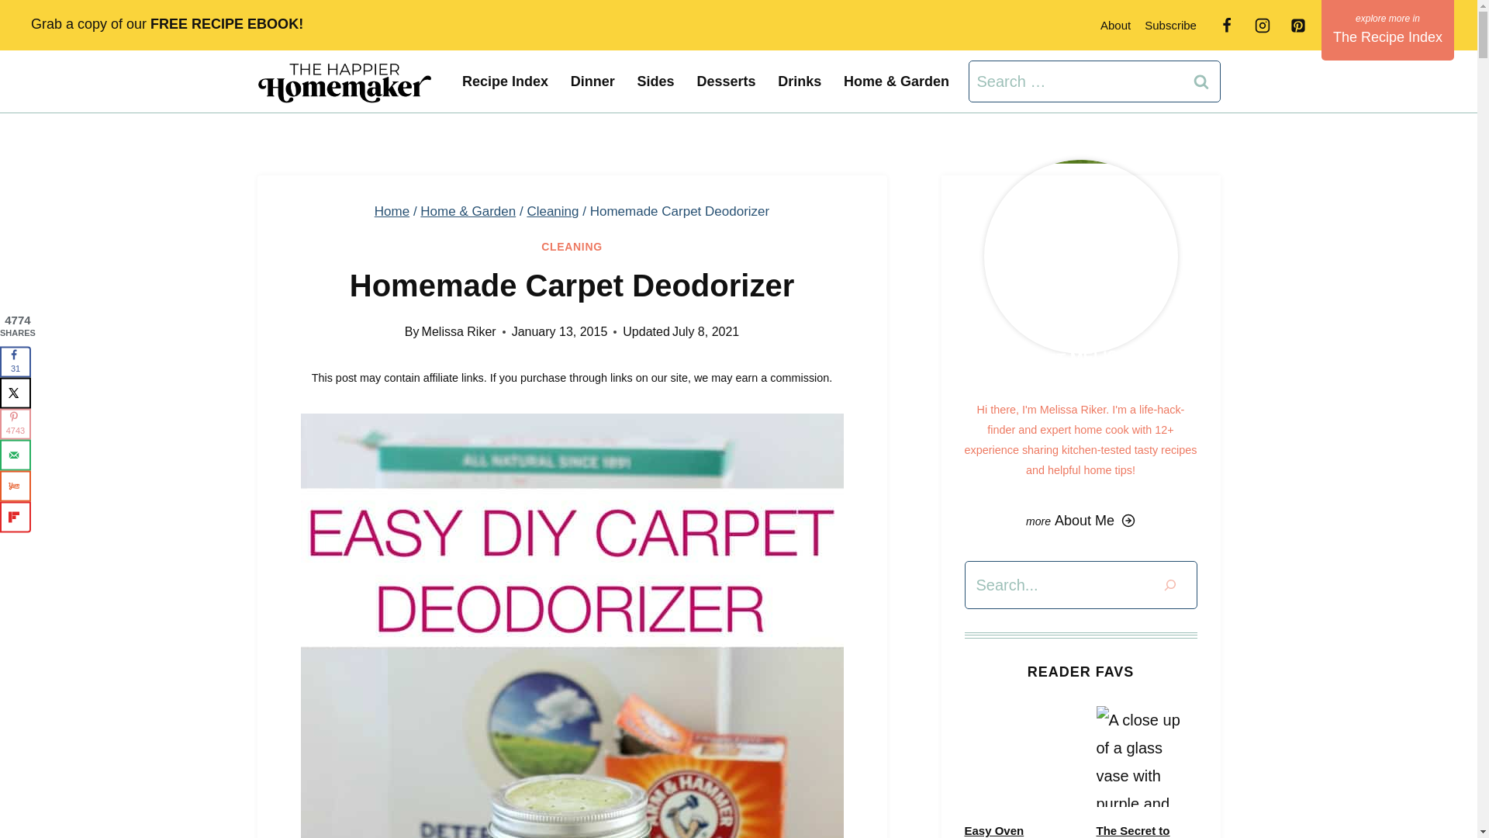 The image size is (1489, 838). Describe the element at coordinates (1201, 81) in the screenshot. I see `Search` at that location.